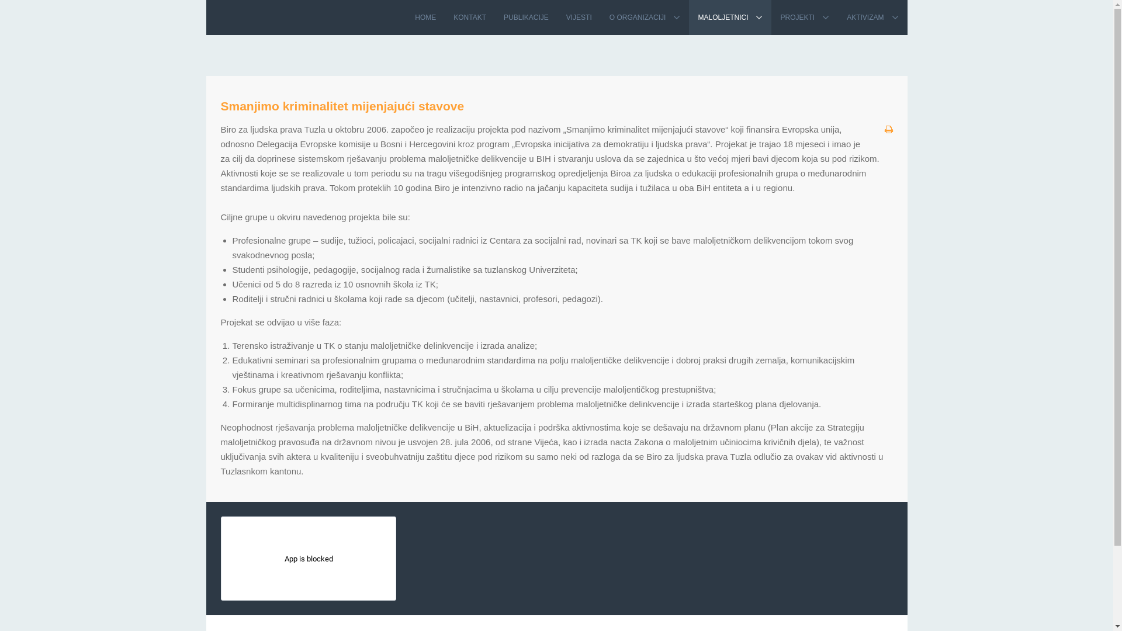 Image resolution: width=1122 pixels, height=631 pixels. Describe the element at coordinates (526, 18) in the screenshot. I see `PUBLIKACIJE` at that location.